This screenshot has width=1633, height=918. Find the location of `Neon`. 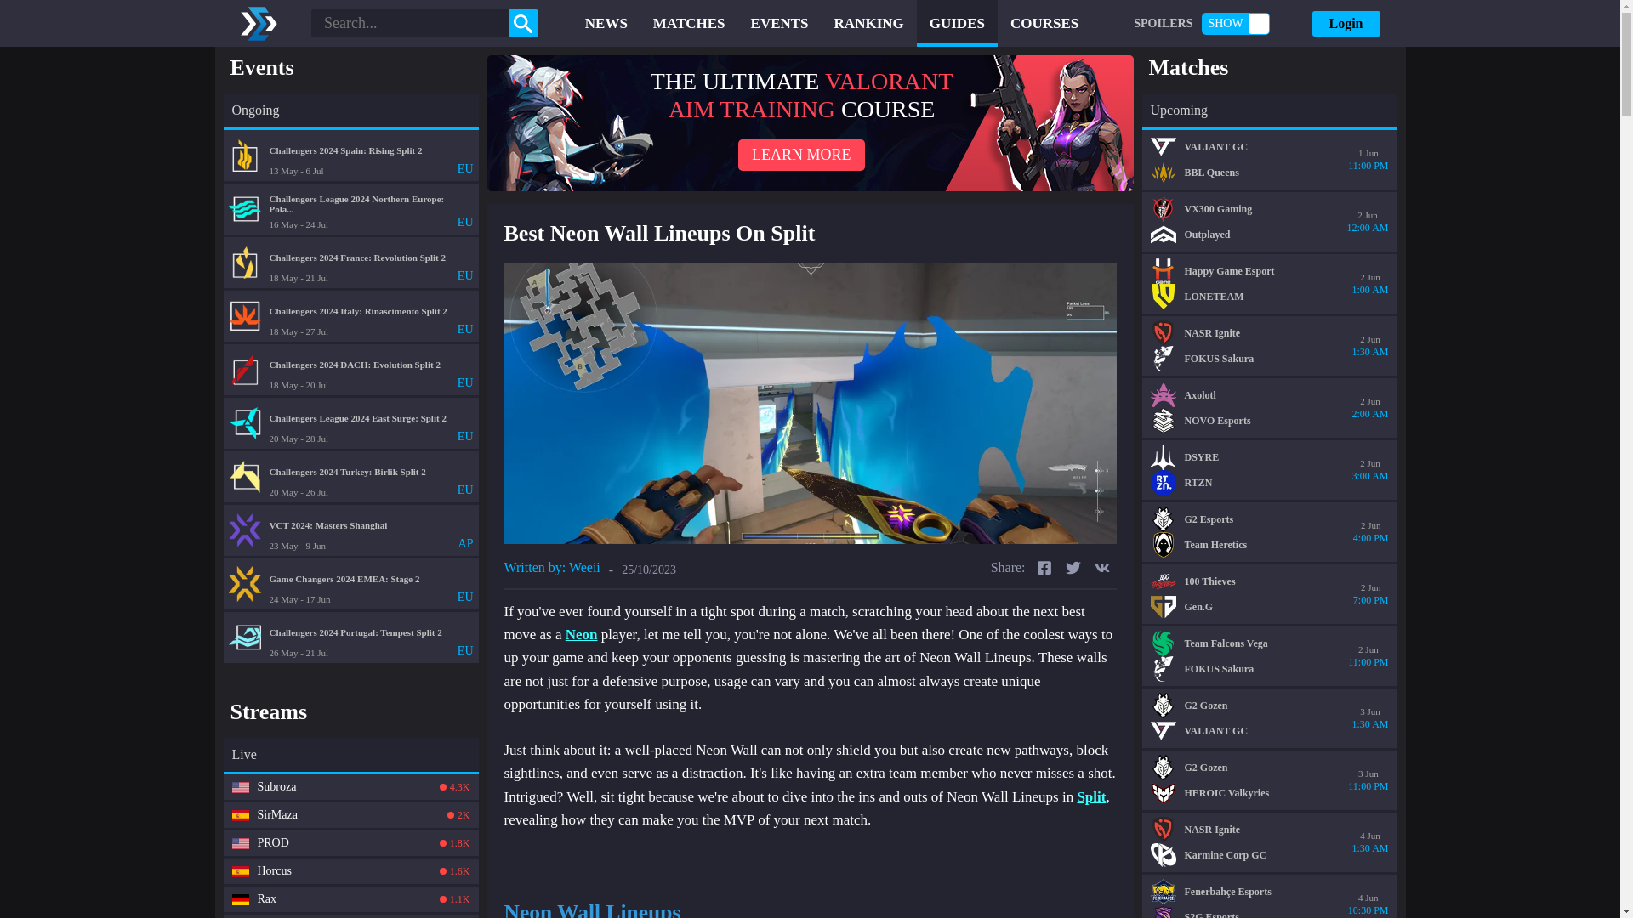

Neon is located at coordinates (810, 122).